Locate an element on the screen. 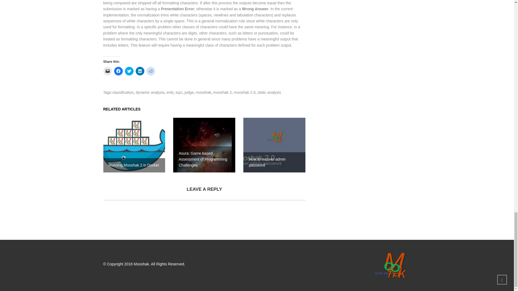  mooshak 2 is located at coordinates (222, 92).